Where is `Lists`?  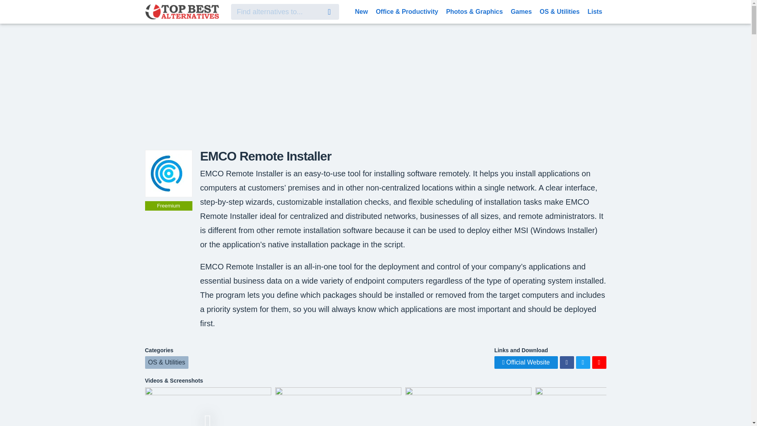 Lists is located at coordinates (595, 11).